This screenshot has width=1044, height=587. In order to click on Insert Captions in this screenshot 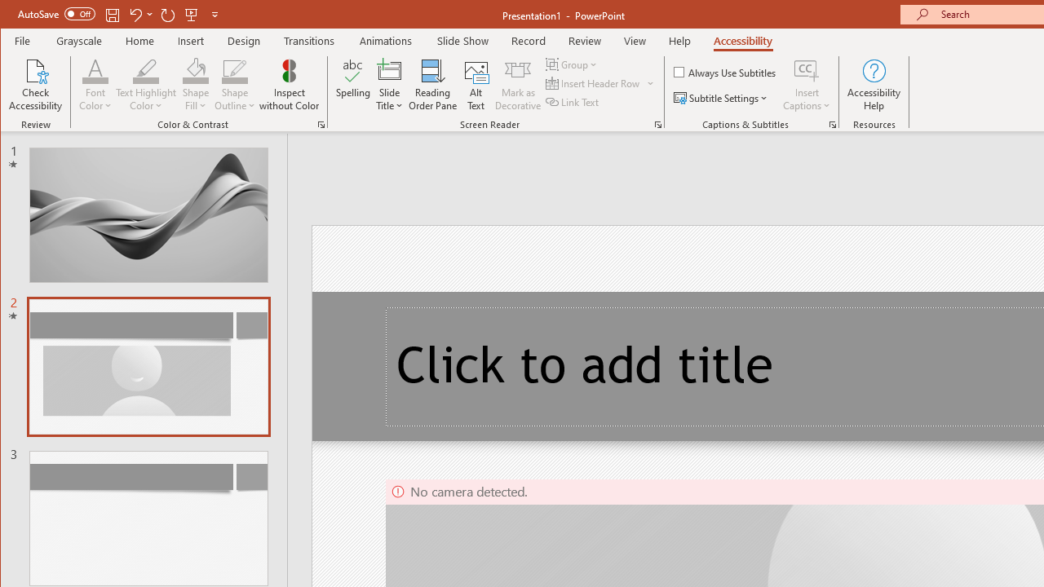, I will do `click(807, 85)`.